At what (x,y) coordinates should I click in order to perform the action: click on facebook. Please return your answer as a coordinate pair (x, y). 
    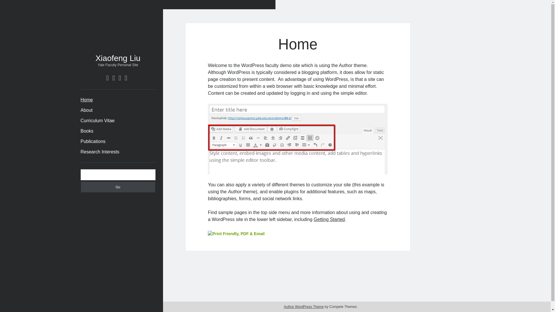
    Looking at the image, I should click on (114, 78).